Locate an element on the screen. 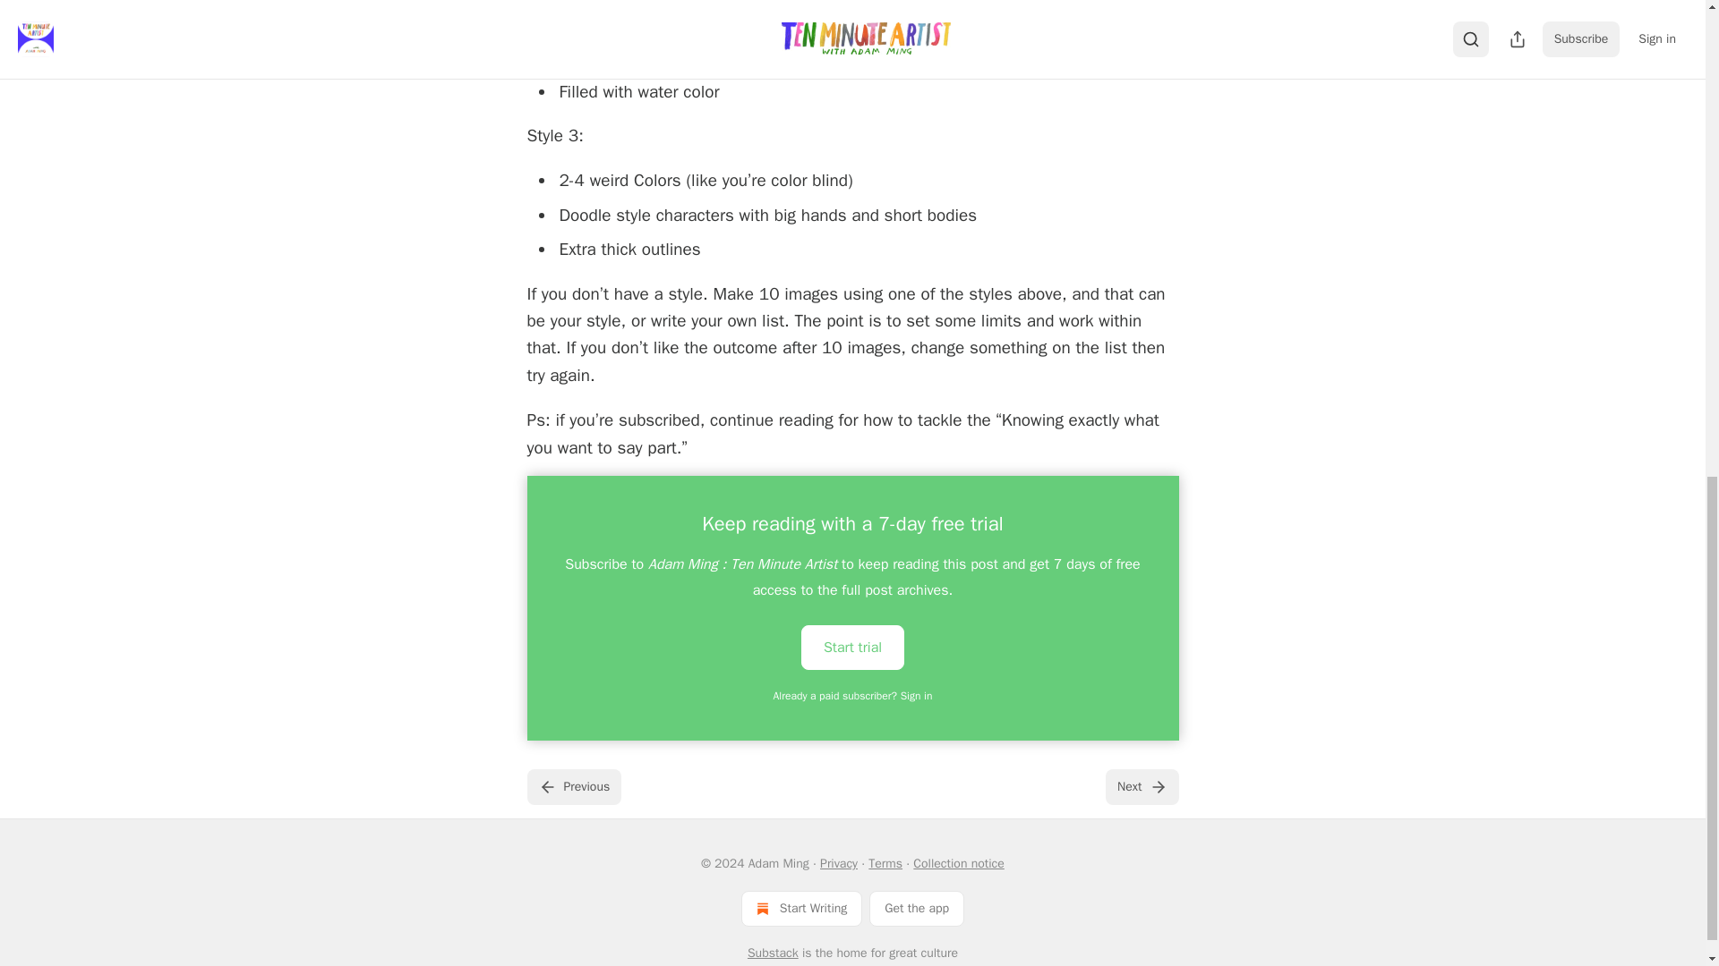  Start Writing is located at coordinates (801, 908).